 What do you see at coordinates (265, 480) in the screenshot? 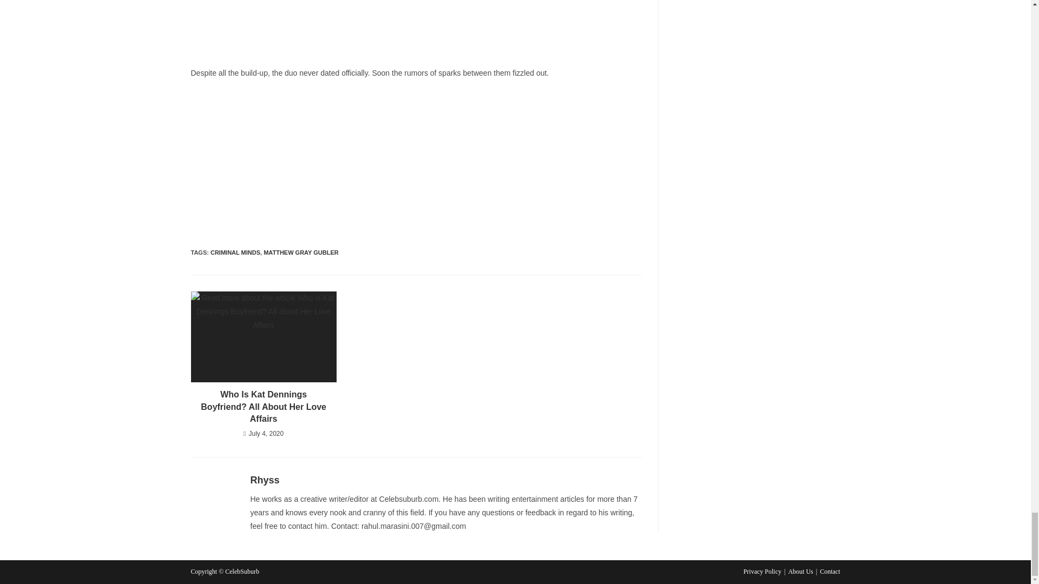
I see `Visit author page` at bounding box center [265, 480].